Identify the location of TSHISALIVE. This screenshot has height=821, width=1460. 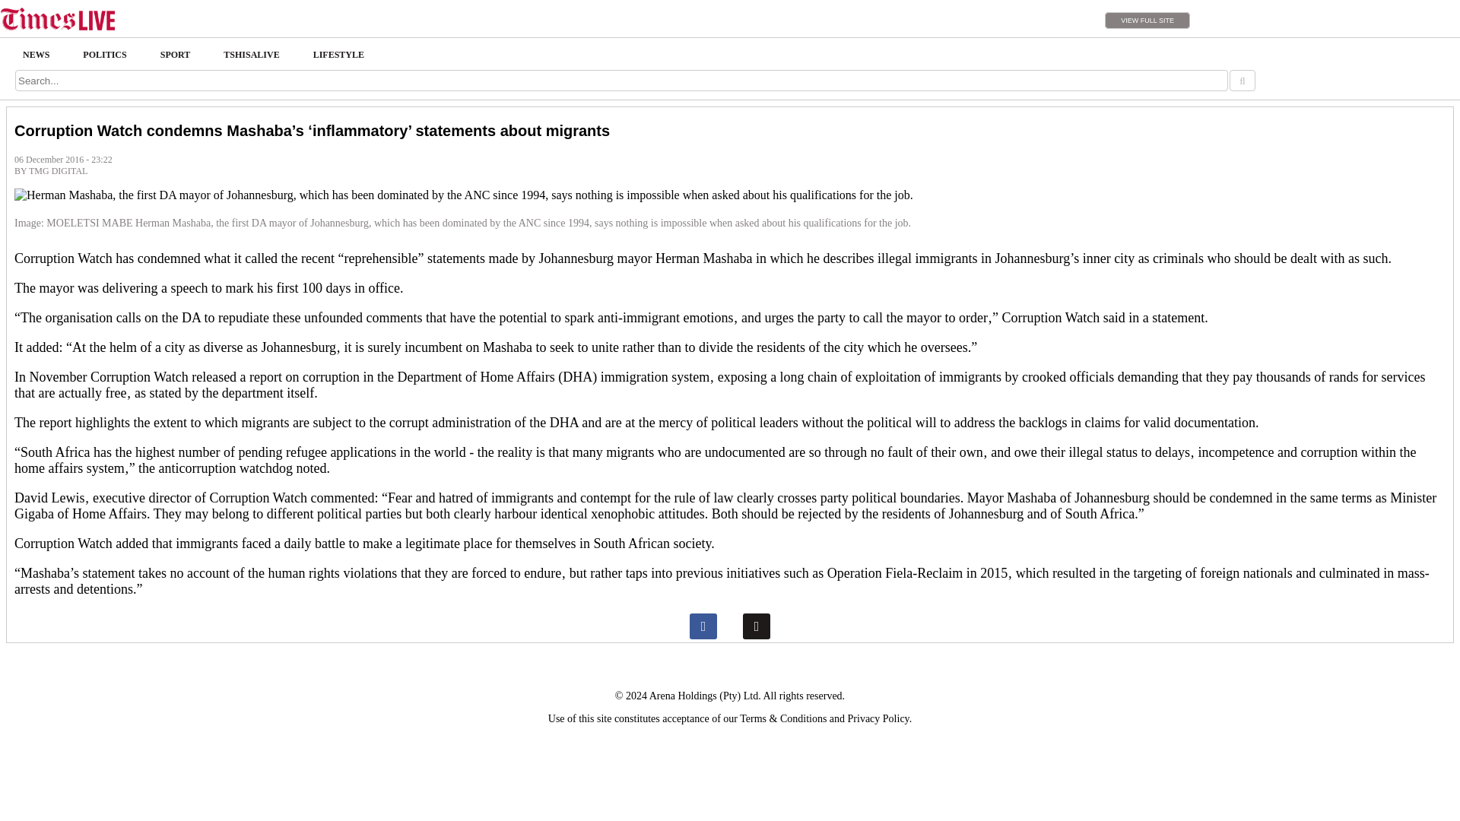
(251, 55).